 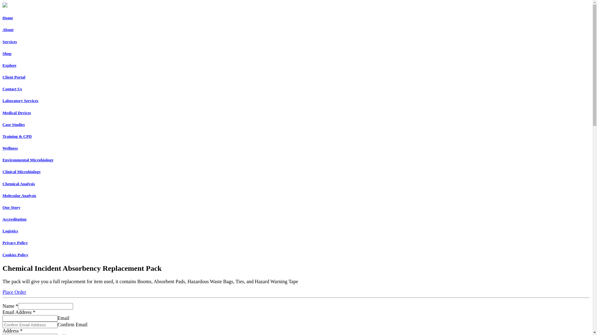 I want to click on Logistics, so click(x=296, y=231).